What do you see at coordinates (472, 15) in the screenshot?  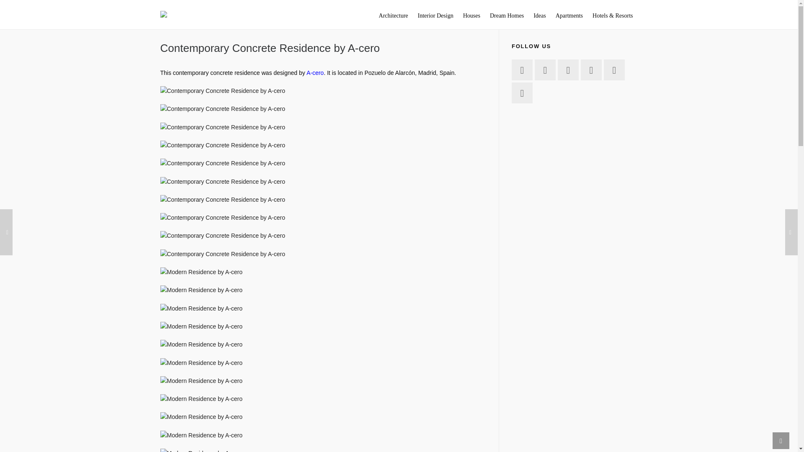 I see `Houses` at bounding box center [472, 15].